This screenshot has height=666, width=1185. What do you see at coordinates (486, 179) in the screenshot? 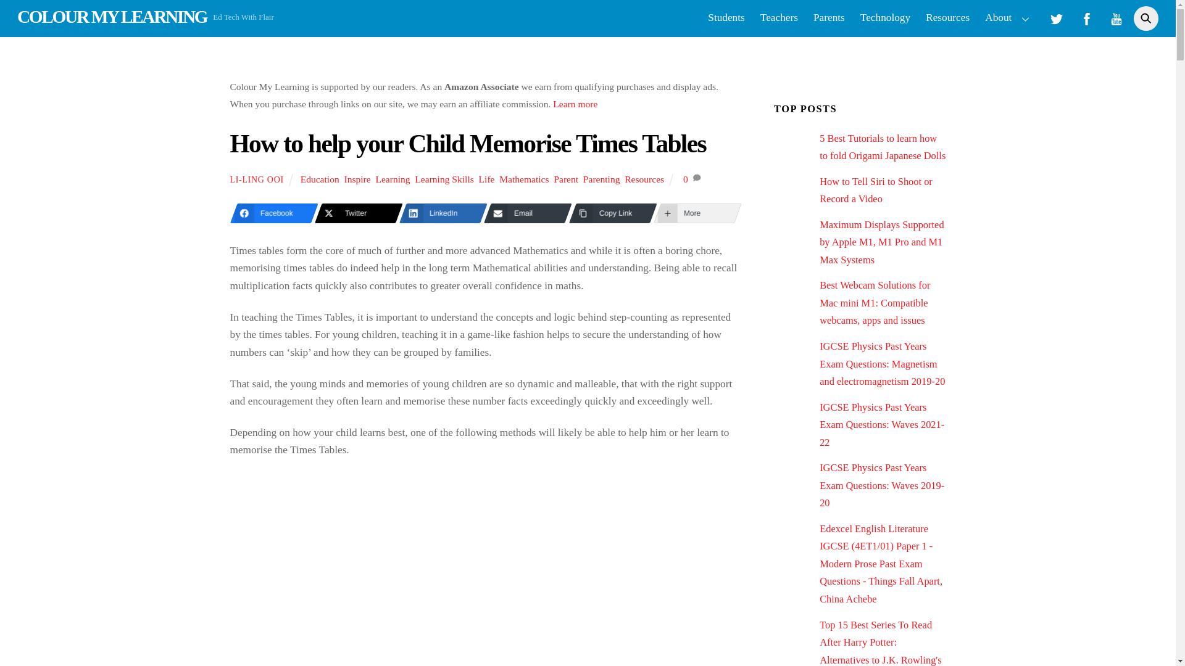
I see `Life` at bounding box center [486, 179].